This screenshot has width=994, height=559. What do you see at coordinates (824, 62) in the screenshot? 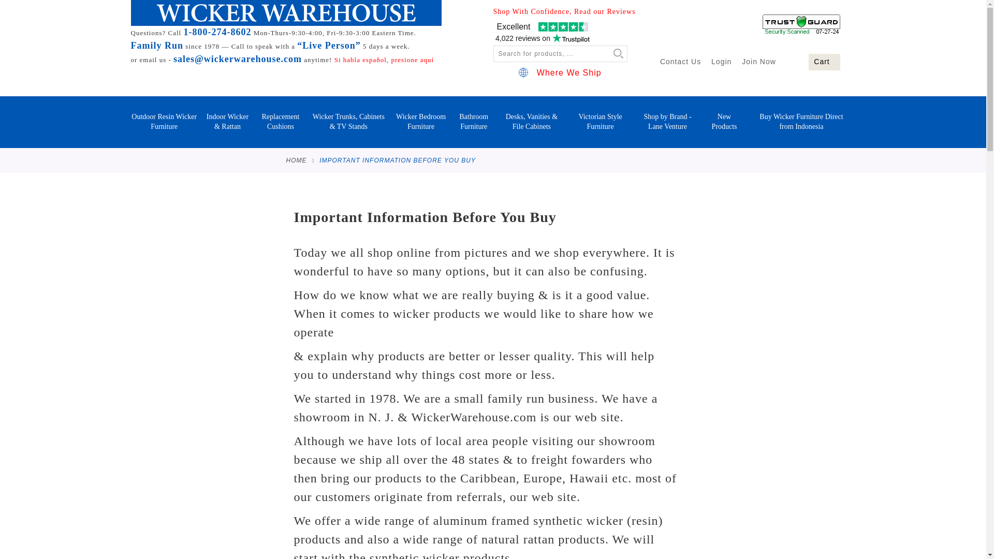
I see `Cart  ` at bounding box center [824, 62].